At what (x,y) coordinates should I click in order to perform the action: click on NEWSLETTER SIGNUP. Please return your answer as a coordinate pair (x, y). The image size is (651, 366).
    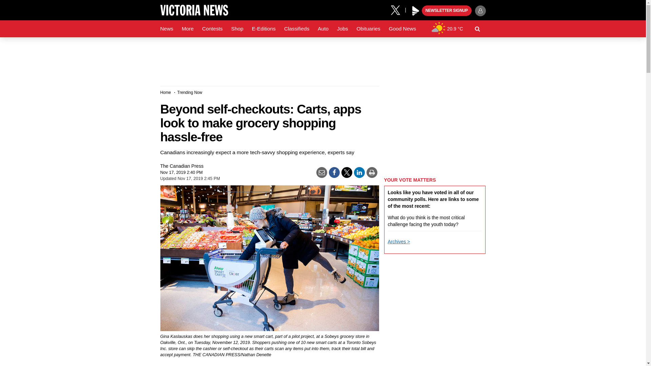
    Looking at the image, I should click on (447, 11).